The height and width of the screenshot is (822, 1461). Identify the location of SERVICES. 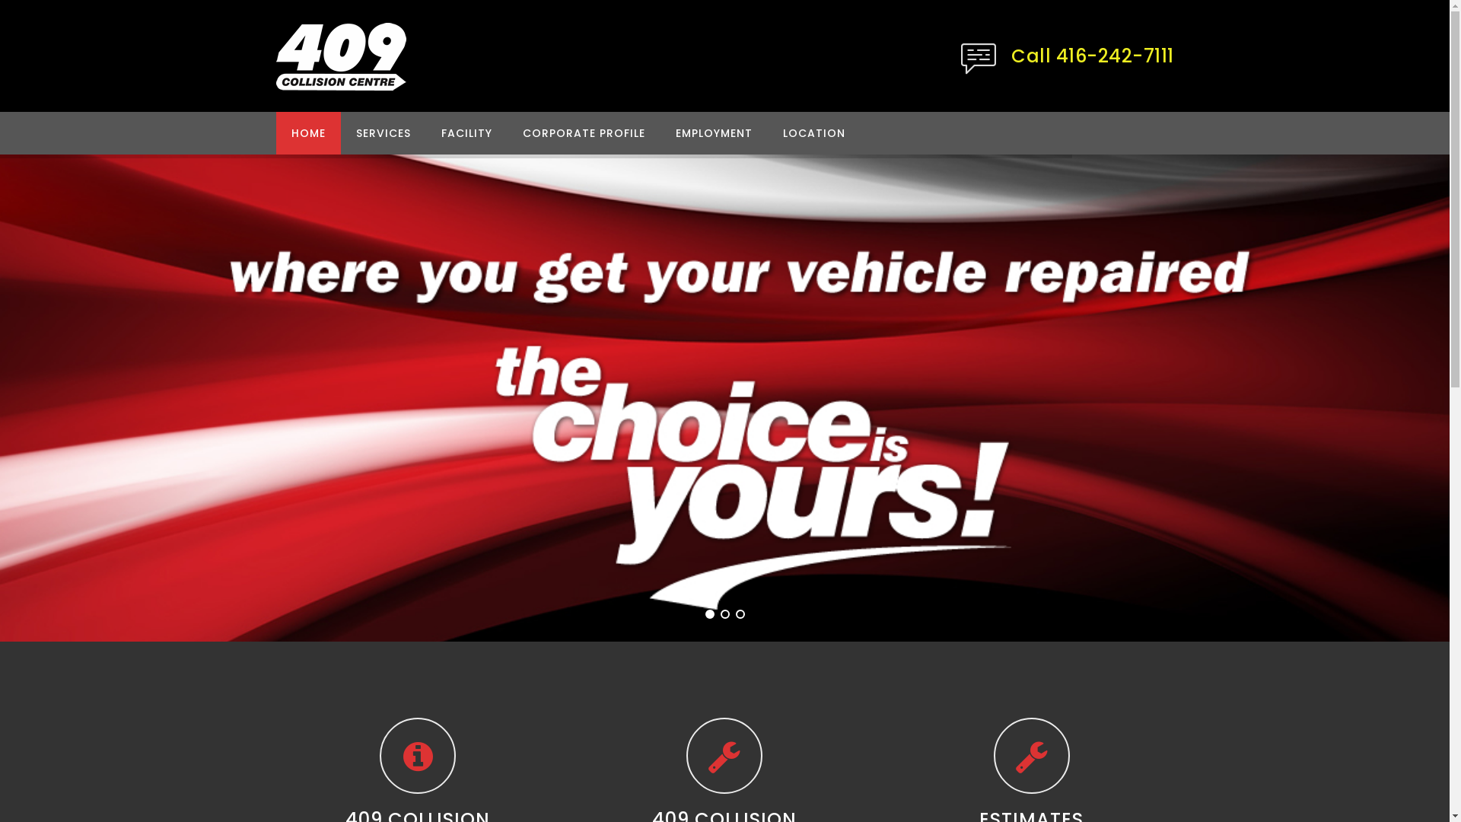
(384, 133).